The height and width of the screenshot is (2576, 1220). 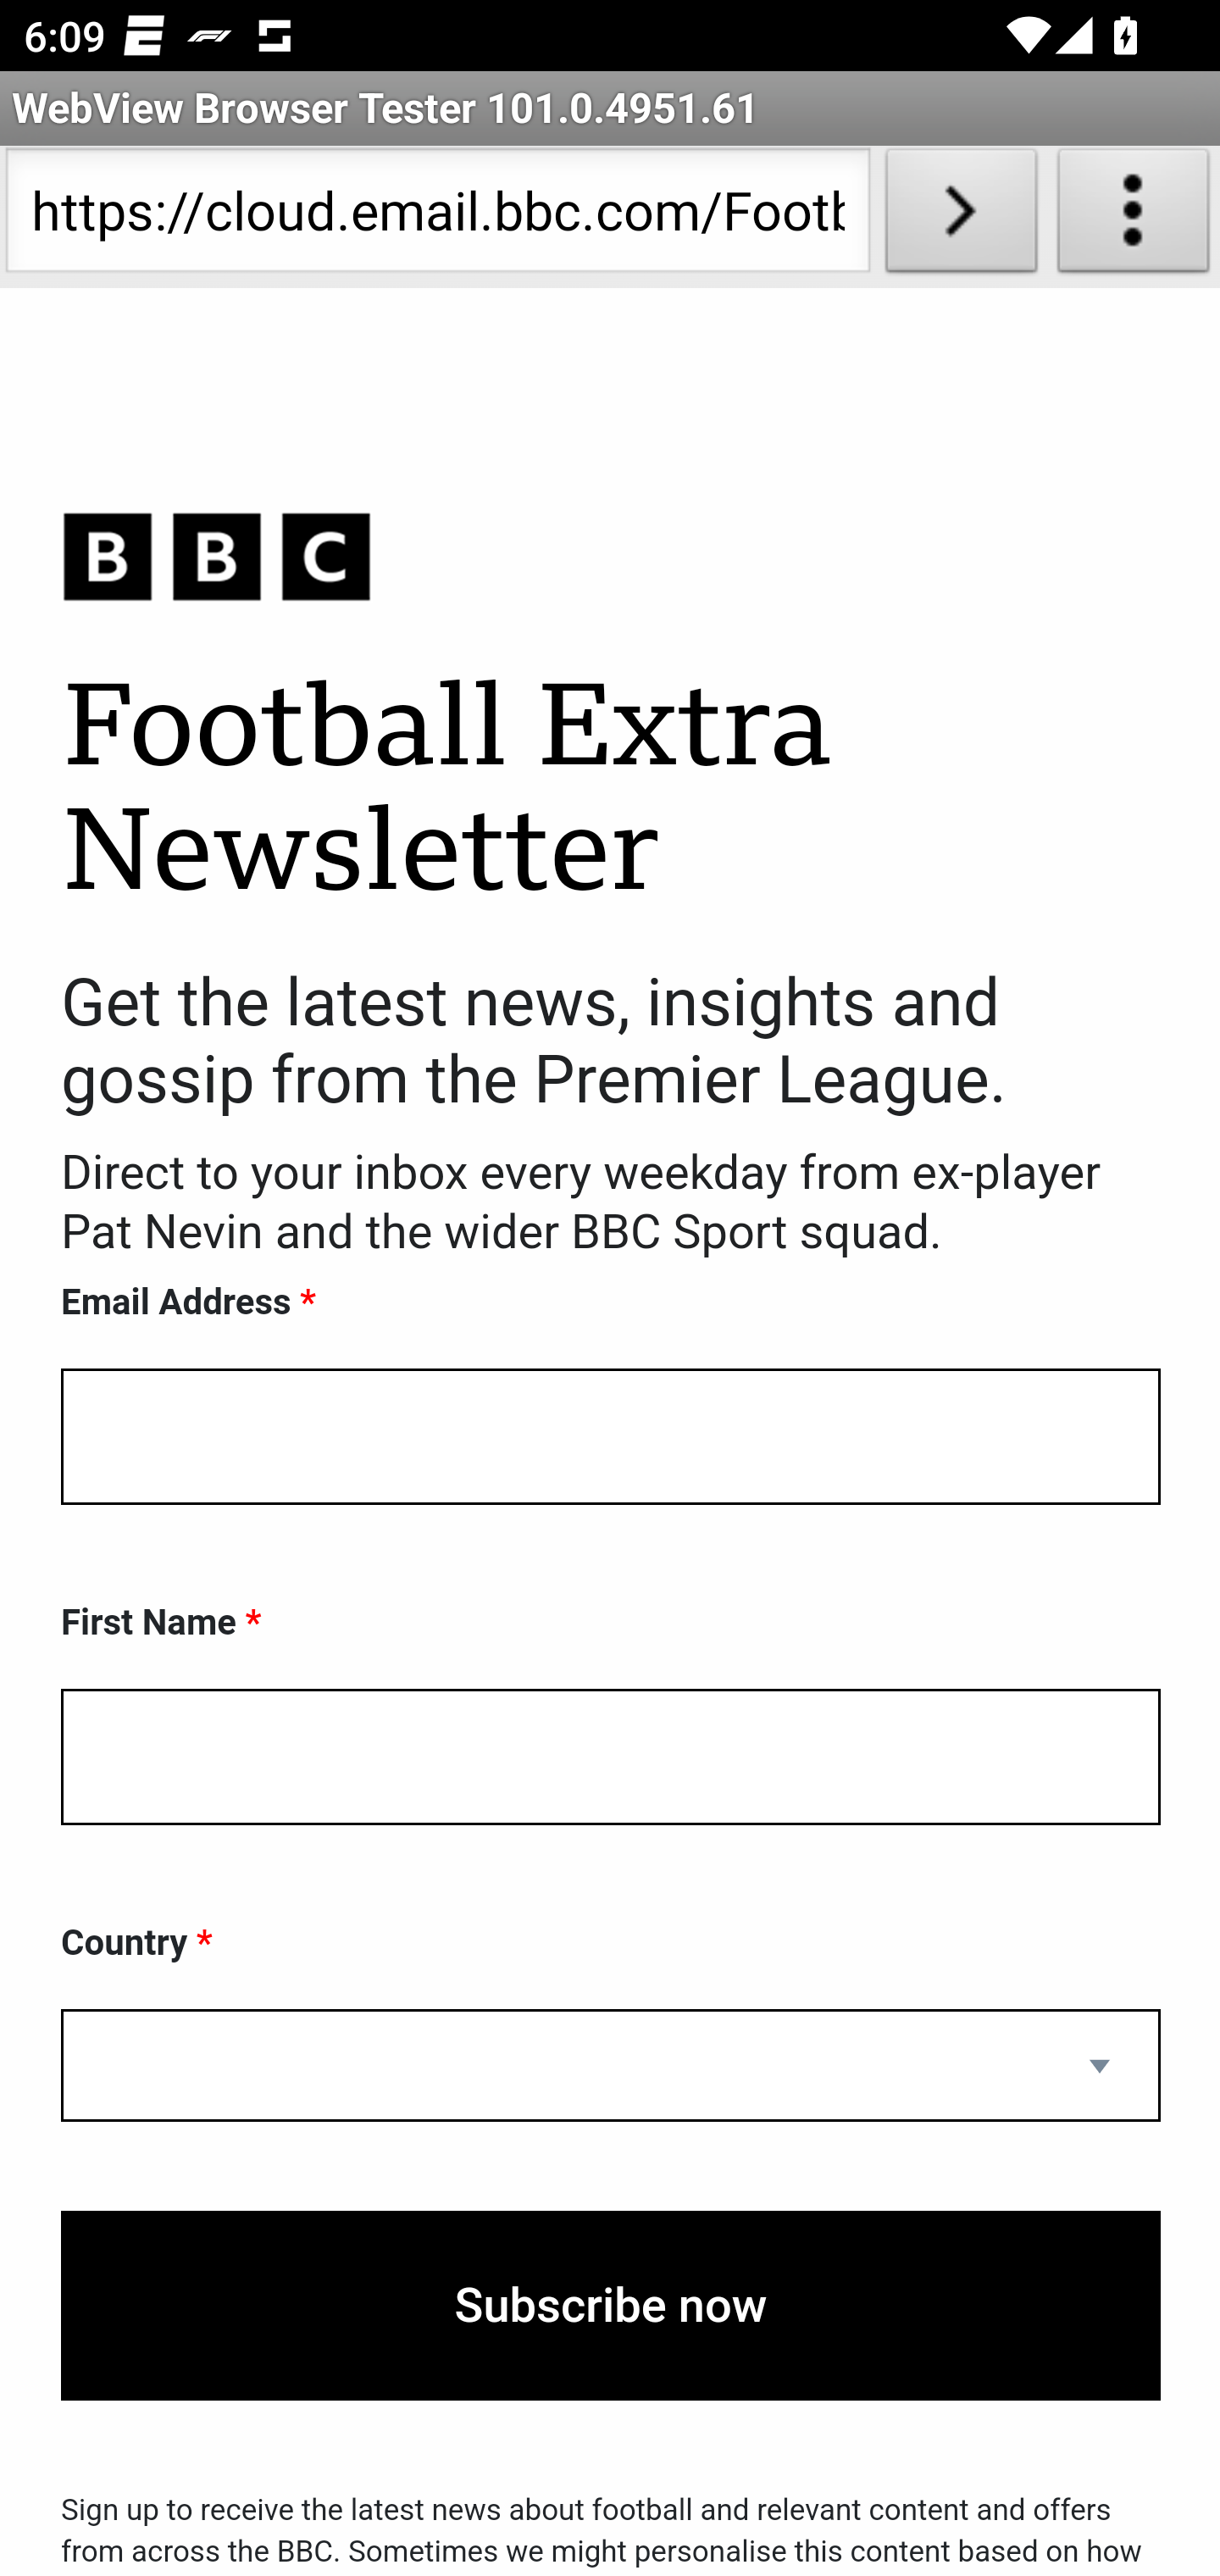 What do you see at coordinates (611, 2307) in the screenshot?
I see `Subscribe now` at bounding box center [611, 2307].